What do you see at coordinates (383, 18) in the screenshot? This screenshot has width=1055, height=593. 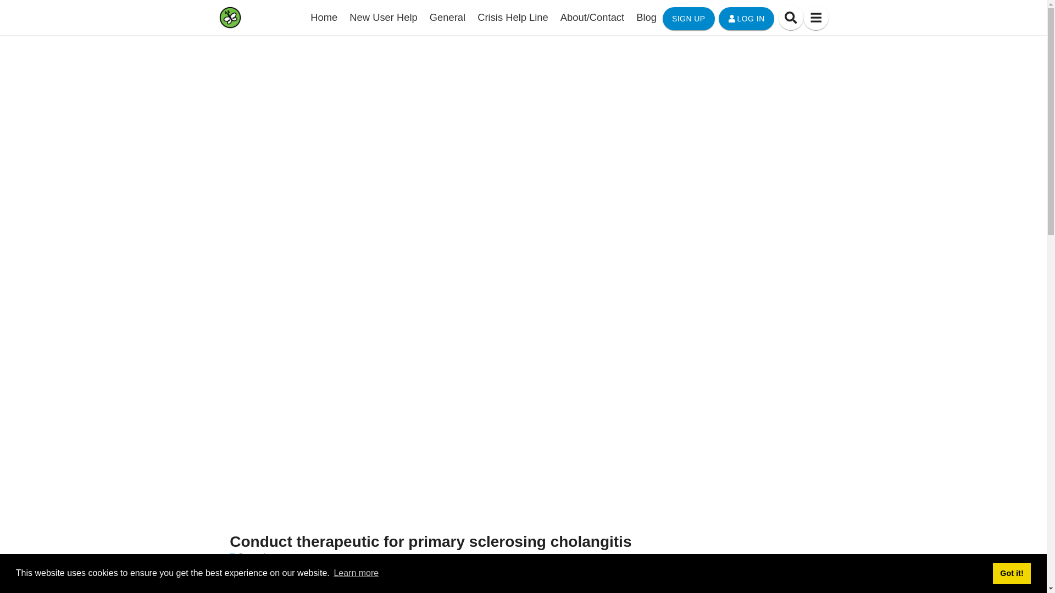 I see `New User Help` at bounding box center [383, 18].